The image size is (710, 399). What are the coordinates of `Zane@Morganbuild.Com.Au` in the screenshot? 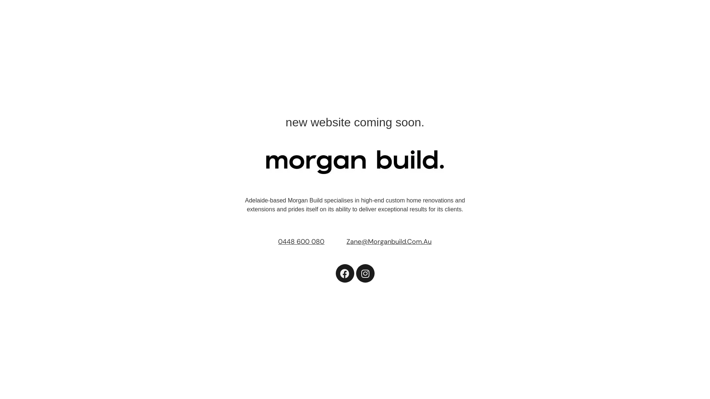 It's located at (389, 242).